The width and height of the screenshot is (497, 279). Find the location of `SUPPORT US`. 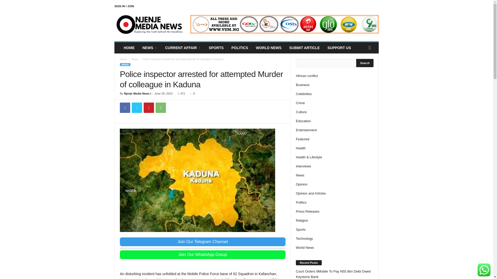

SUPPORT US is located at coordinates (339, 48).